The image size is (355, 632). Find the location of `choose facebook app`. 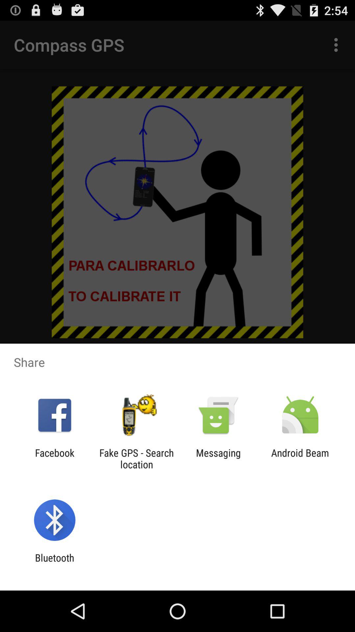

choose facebook app is located at coordinates (55, 459).